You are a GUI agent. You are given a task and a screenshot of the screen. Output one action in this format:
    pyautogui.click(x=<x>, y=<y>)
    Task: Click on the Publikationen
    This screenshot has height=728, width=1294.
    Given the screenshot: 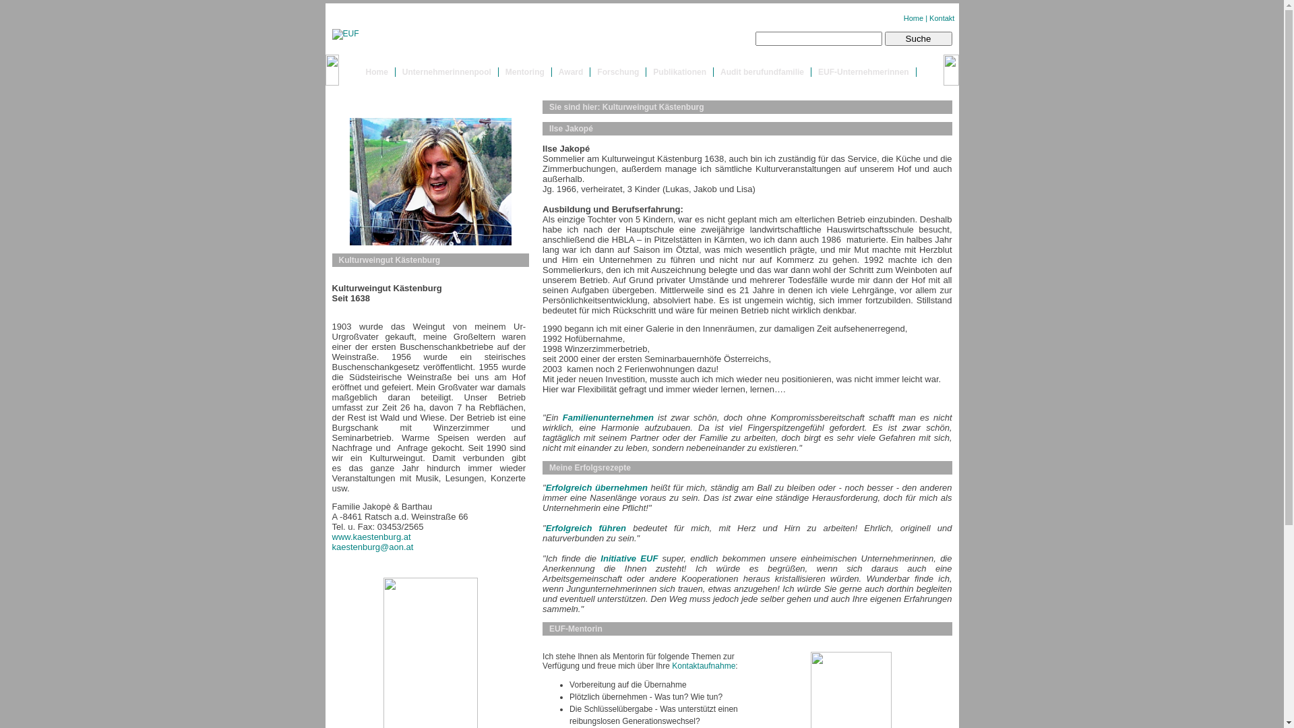 What is the action you would take?
    pyautogui.click(x=679, y=72)
    